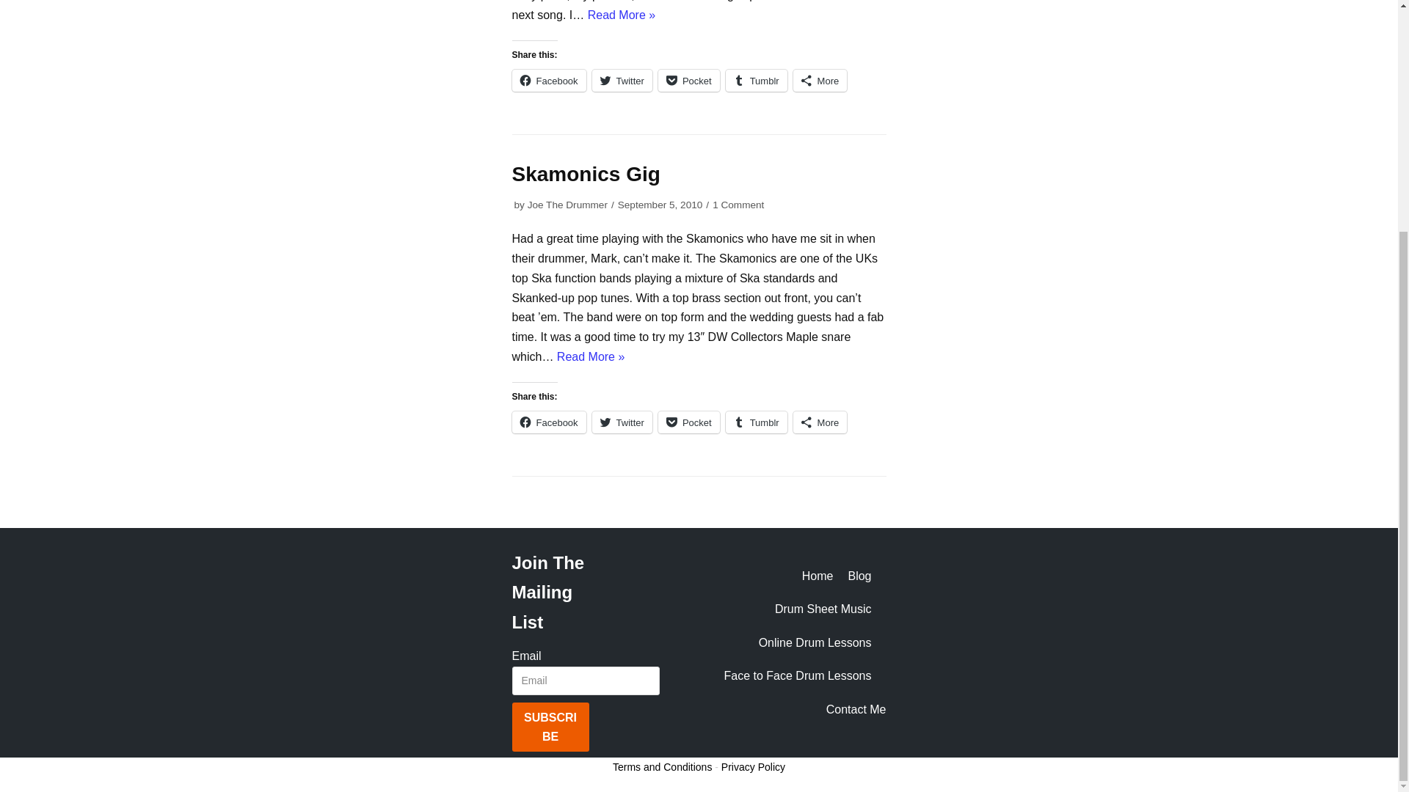 The image size is (1409, 792). What do you see at coordinates (756, 81) in the screenshot?
I see `Click to share on Tumblr` at bounding box center [756, 81].